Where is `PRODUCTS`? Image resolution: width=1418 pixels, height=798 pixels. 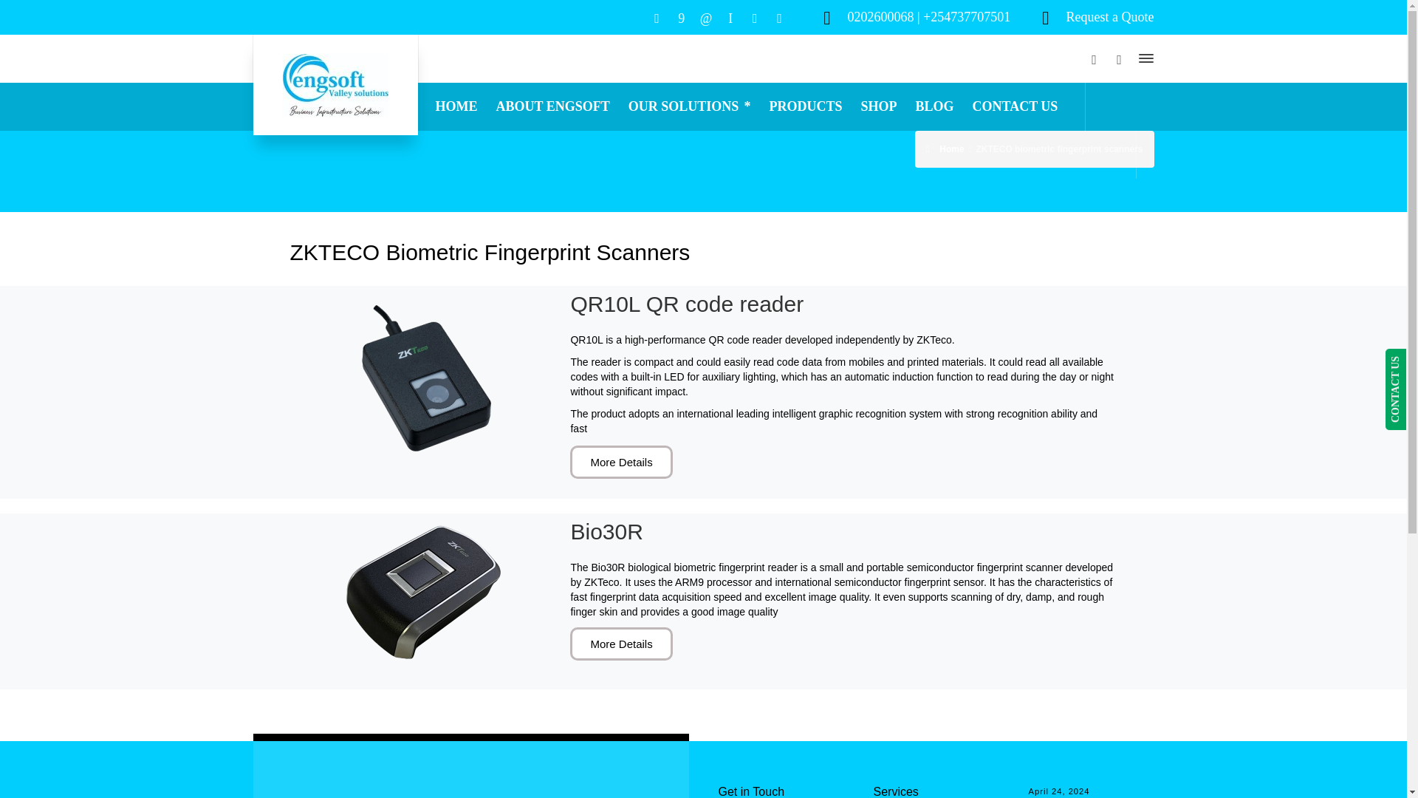
PRODUCTS is located at coordinates (806, 106).